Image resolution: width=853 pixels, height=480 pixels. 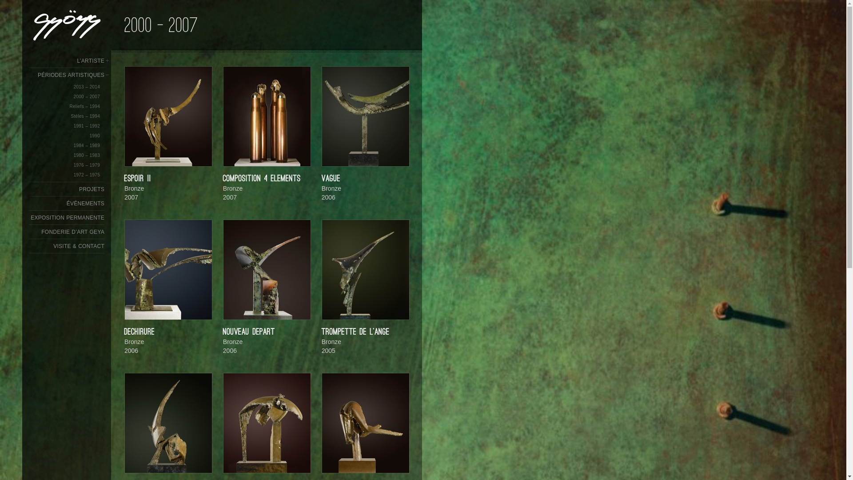 What do you see at coordinates (267, 116) in the screenshot?
I see `Composition 4 Elements` at bounding box center [267, 116].